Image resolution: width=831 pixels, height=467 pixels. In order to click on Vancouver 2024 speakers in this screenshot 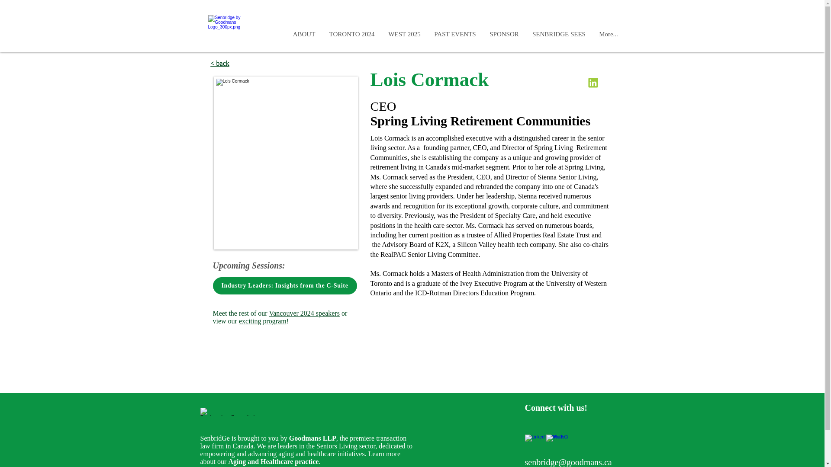, I will do `click(304, 313)`.